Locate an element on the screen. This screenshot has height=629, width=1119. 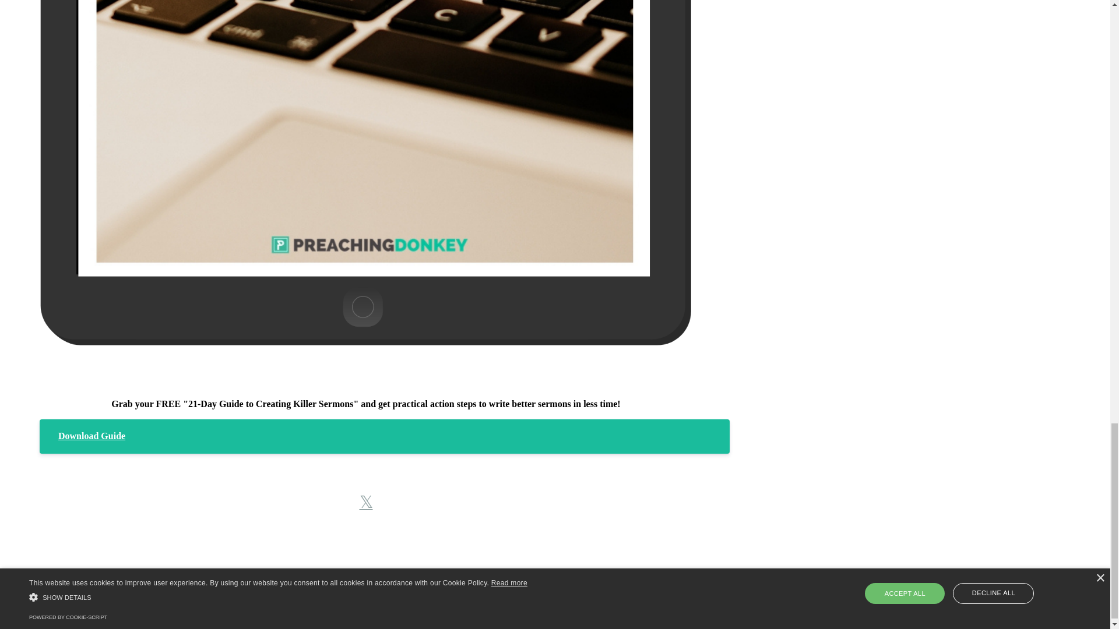
Privacy Policy is located at coordinates (592, 604).